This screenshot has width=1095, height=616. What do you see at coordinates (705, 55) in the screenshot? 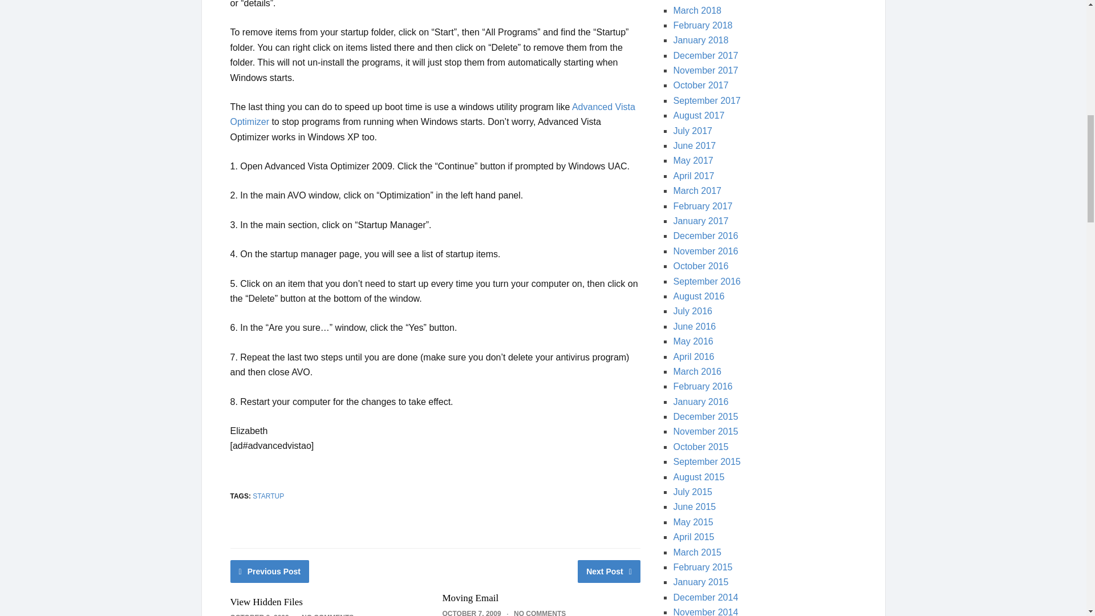
I see `December 2017` at bounding box center [705, 55].